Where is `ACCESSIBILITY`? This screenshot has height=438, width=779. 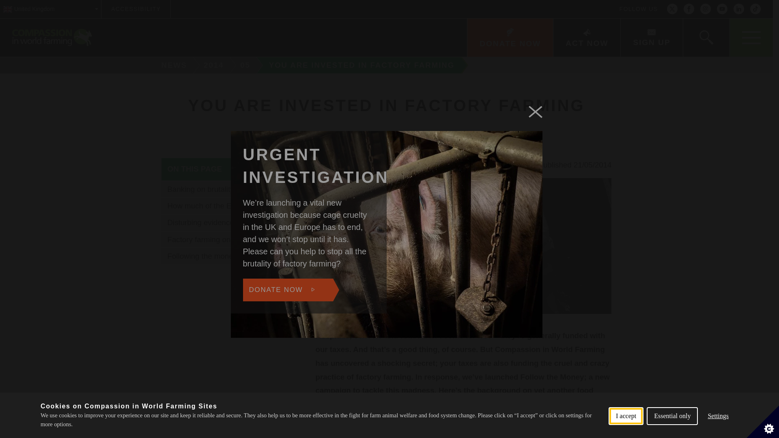
ACCESSIBILITY is located at coordinates (136, 9).